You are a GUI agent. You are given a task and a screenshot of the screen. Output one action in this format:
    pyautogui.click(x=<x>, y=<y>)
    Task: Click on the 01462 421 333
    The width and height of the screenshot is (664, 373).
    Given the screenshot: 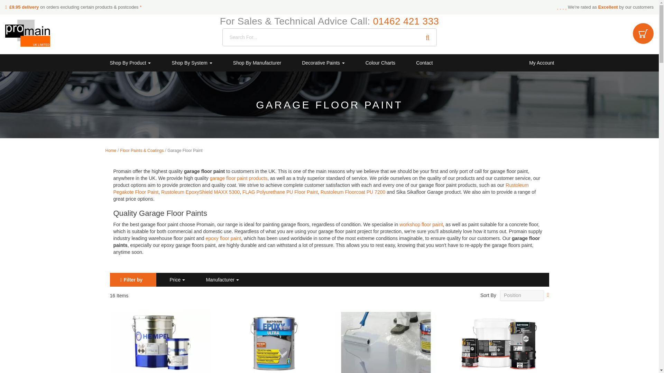 What is the action you would take?
    pyautogui.click(x=406, y=21)
    